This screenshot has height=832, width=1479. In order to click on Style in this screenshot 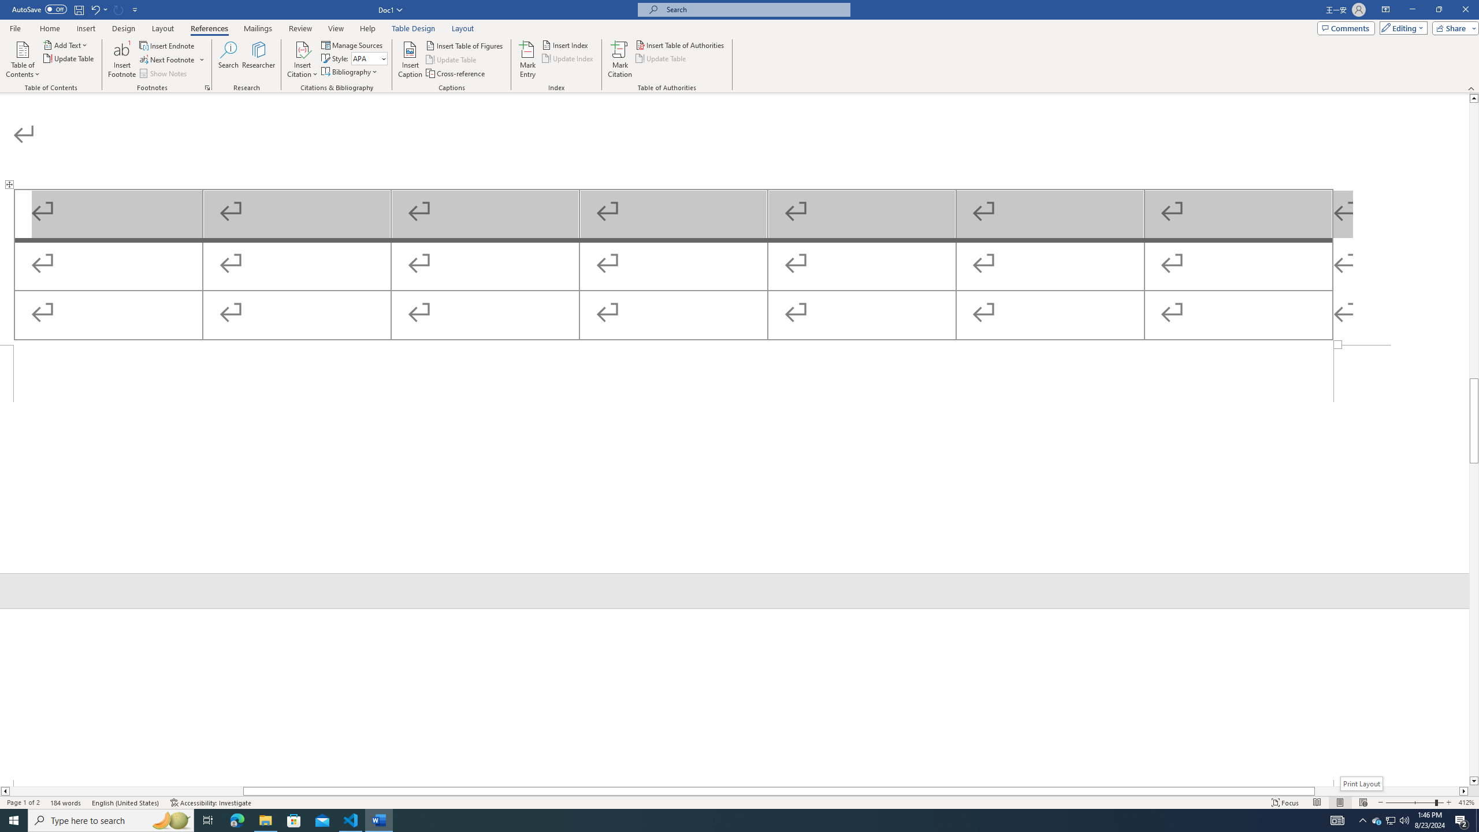, I will do `click(370, 58)`.